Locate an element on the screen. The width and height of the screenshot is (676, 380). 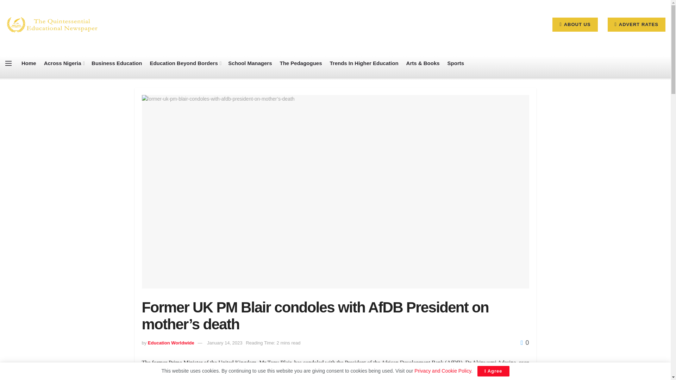
Sports is located at coordinates (456, 63).